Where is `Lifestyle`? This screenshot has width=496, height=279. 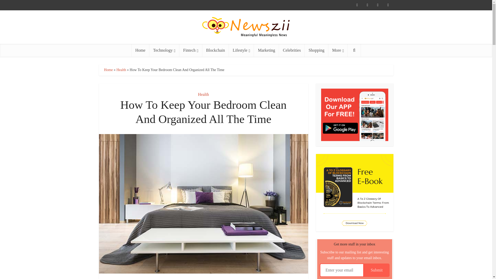 Lifestyle is located at coordinates (241, 50).